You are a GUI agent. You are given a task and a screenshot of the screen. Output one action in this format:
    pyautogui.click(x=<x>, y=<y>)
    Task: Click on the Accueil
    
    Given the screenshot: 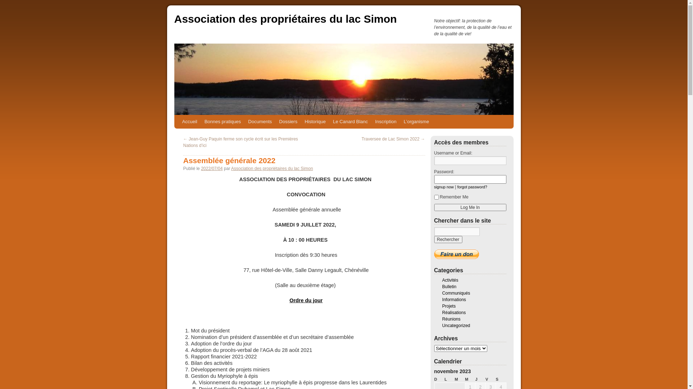 What is the action you would take?
    pyautogui.click(x=189, y=122)
    